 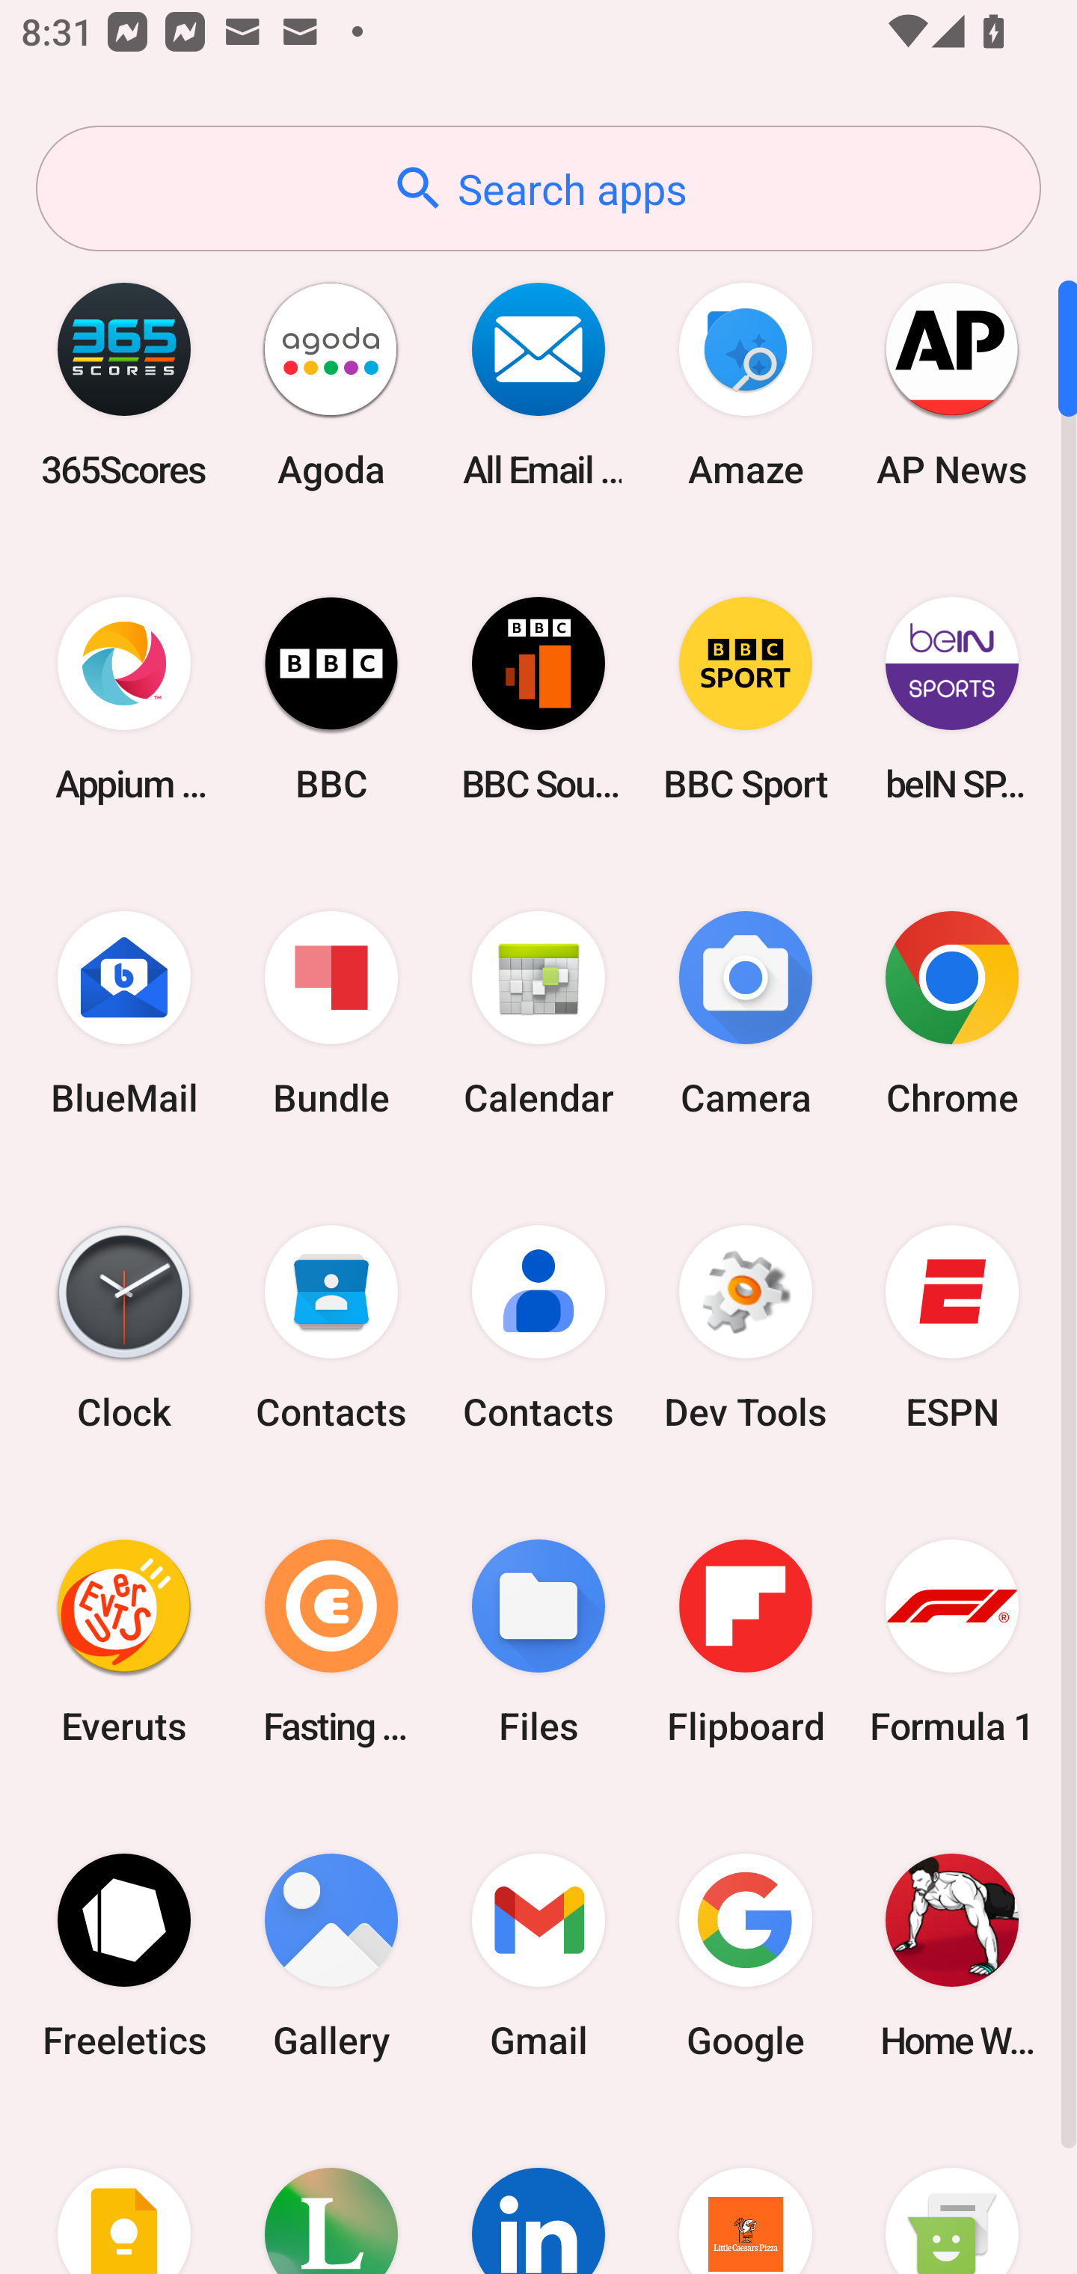 I want to click on Contacts, so click(x=538, y=1328).